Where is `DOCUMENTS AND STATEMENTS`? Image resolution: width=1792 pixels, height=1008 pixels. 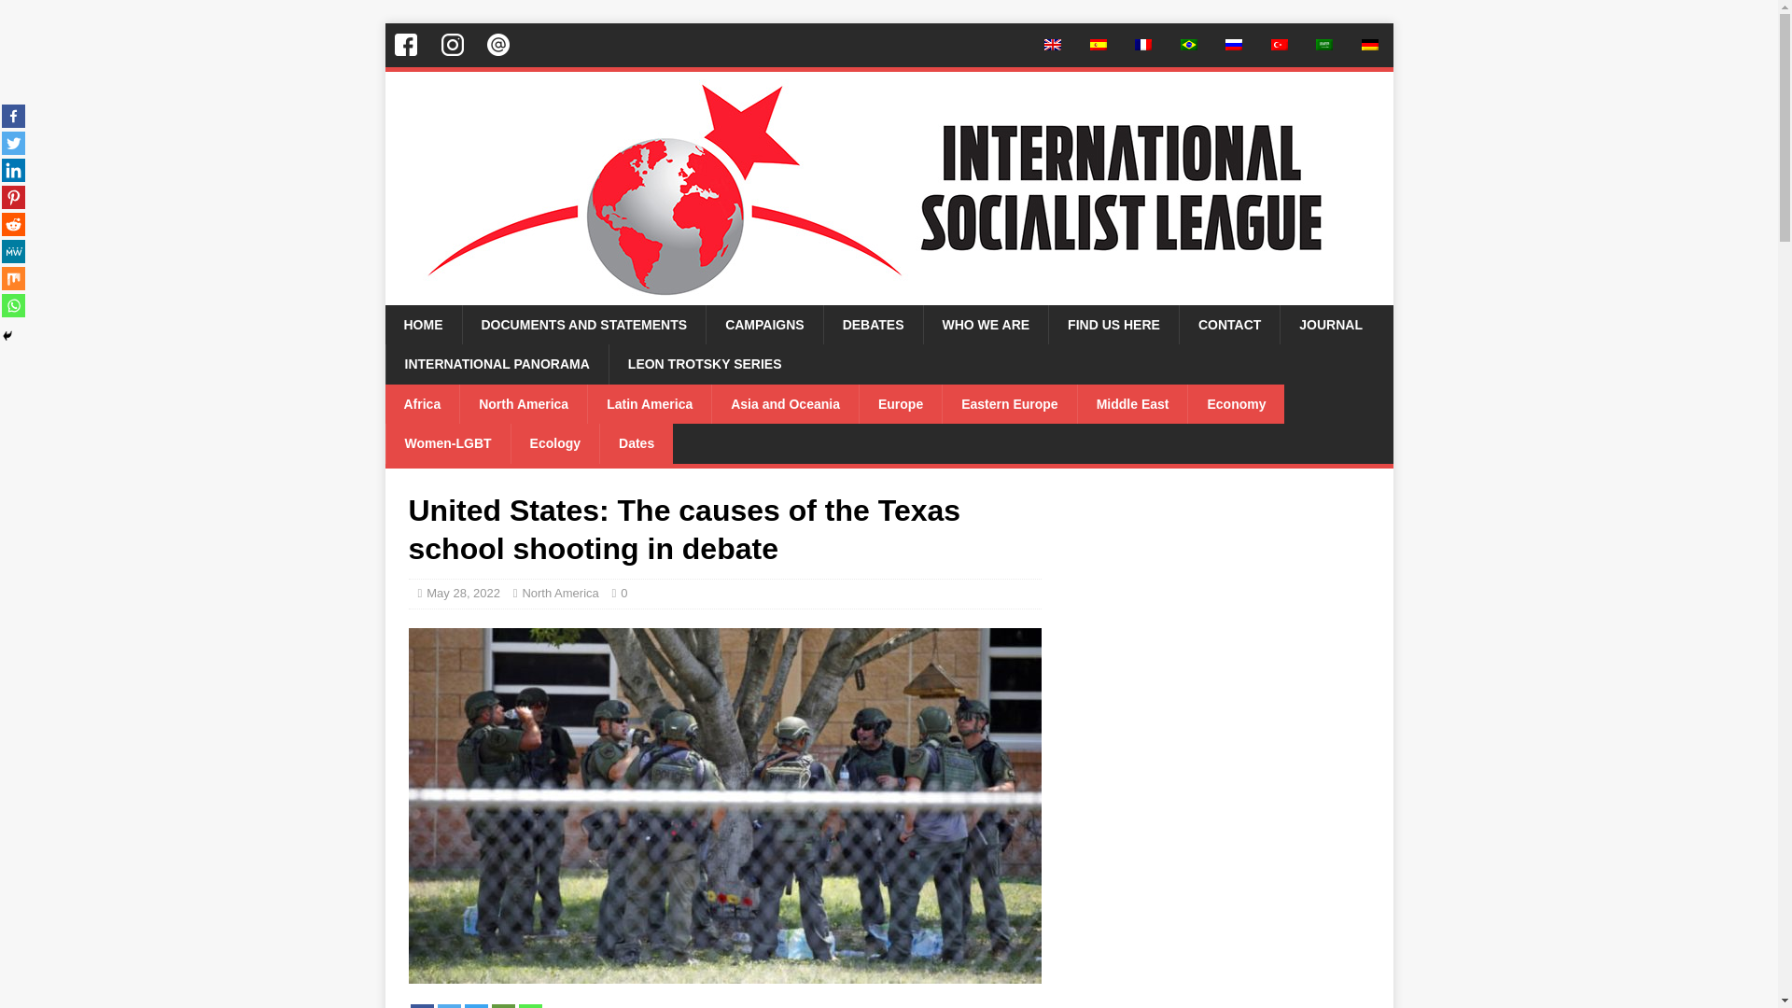 DOCUMENTS AND STATEMENTS is located at coordinates (582, 325).